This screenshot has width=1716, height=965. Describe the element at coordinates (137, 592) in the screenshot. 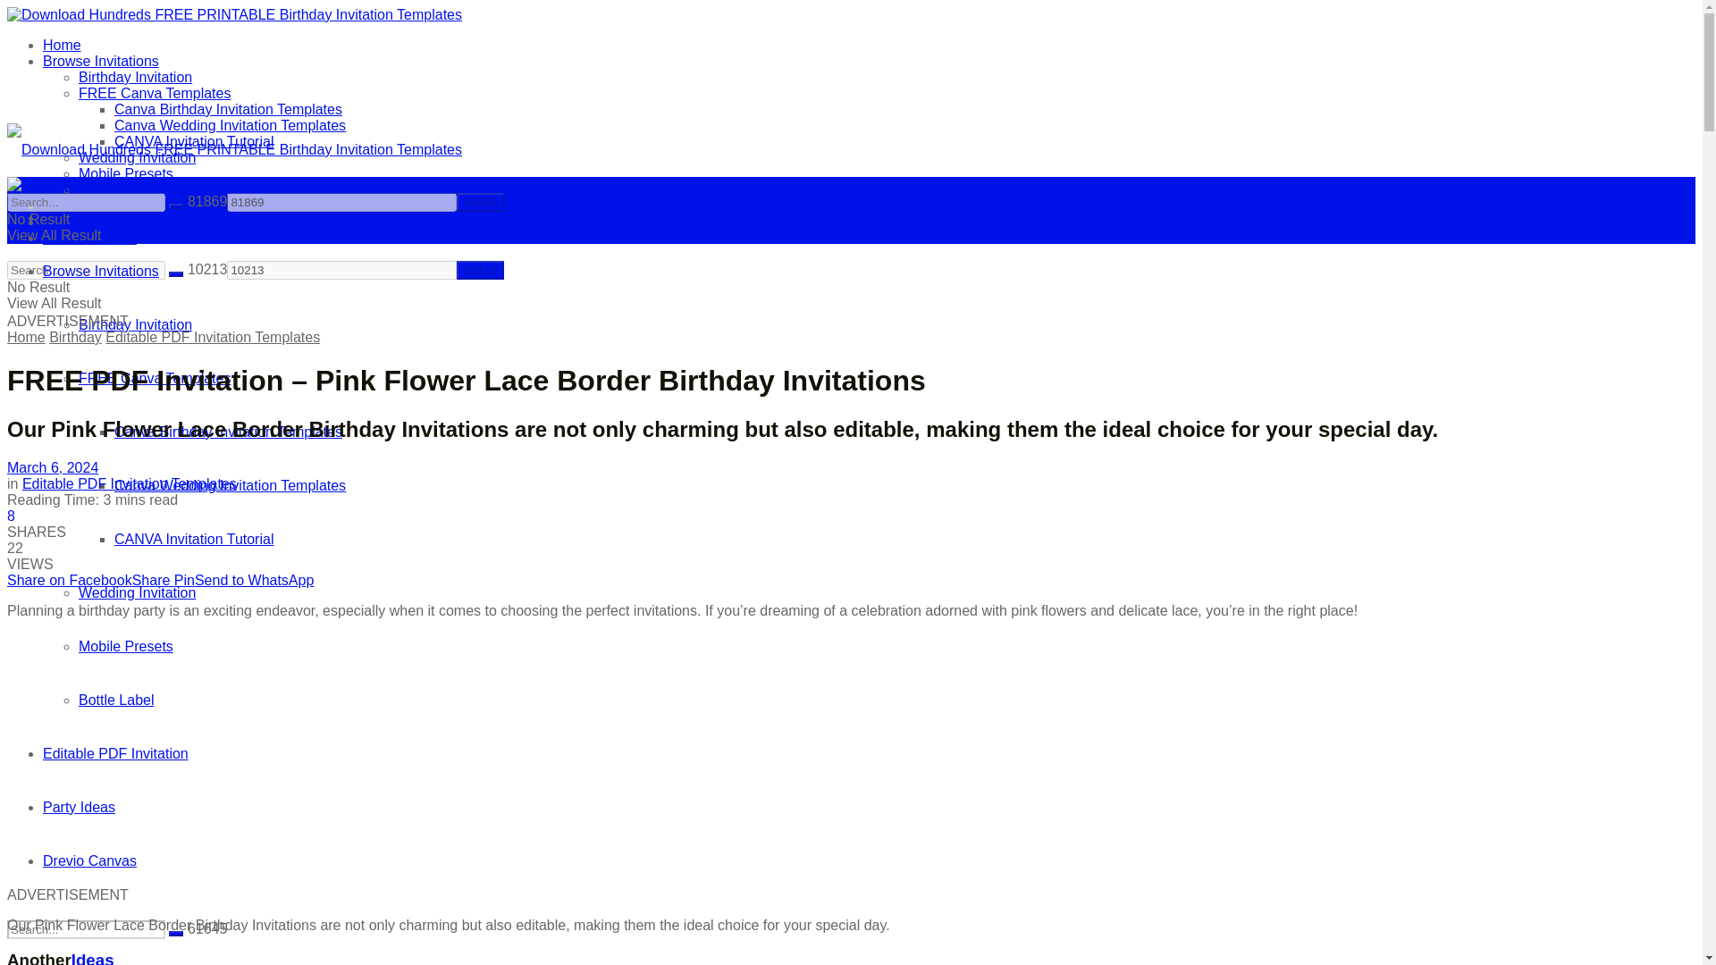

I see `Wedding Invitation` at that location.